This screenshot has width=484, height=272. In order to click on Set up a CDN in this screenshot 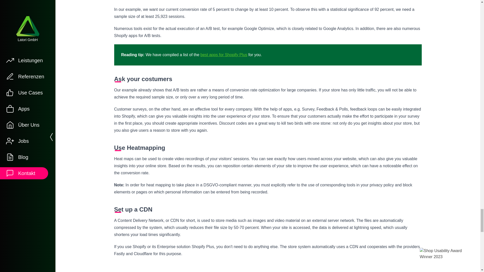, I will do `click(268, 210)`.